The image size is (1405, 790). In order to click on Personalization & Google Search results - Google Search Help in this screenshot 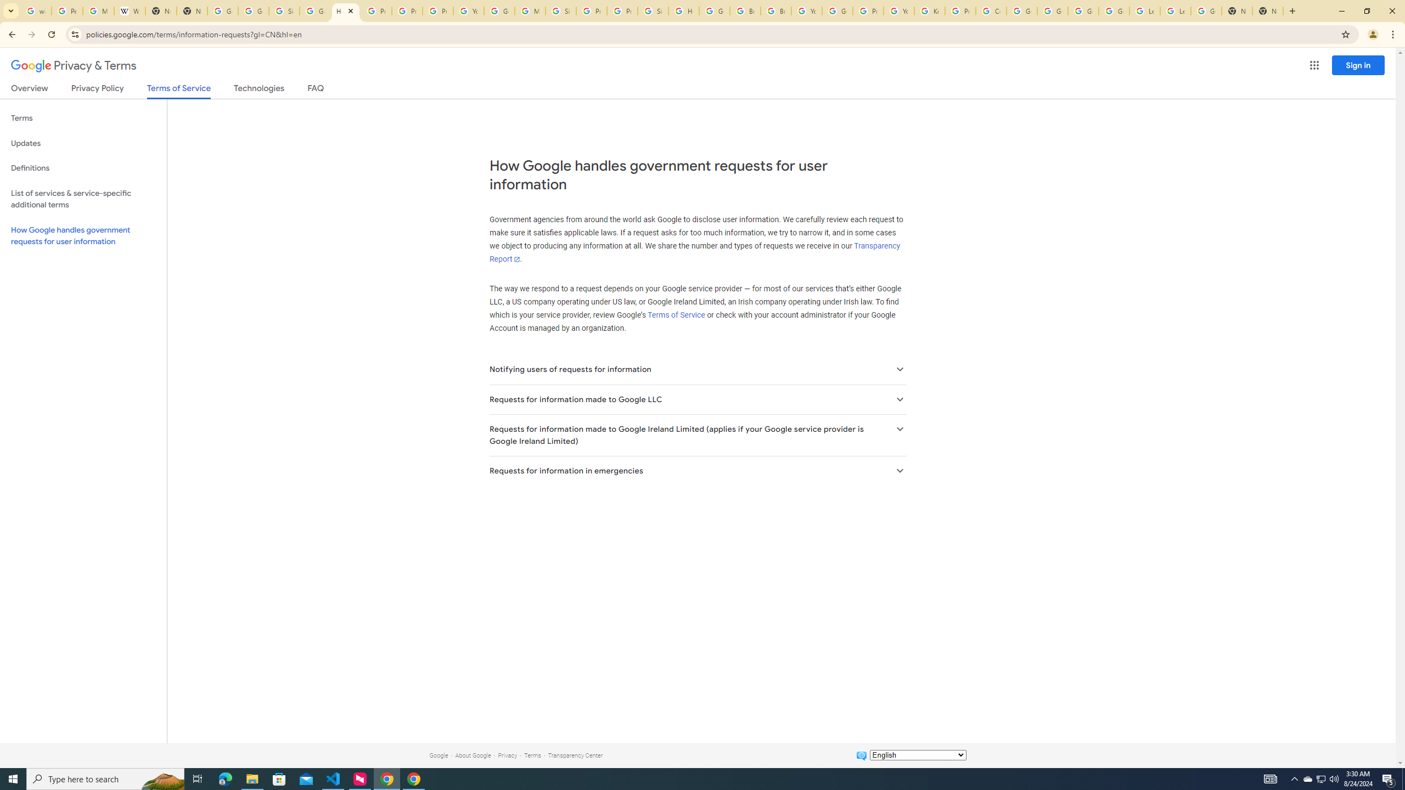, I will do `click(66, 11)`.